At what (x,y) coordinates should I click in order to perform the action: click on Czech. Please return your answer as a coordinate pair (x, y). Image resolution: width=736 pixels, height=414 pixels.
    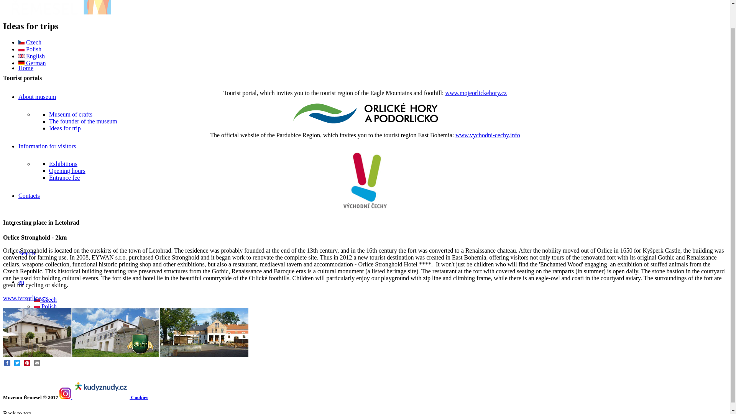
    Looking at the image, I should click on (45, 299).